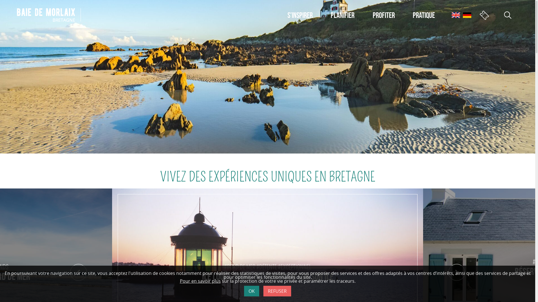  What do you see at coordinates (200, 281) in the screenshot?
I see `Pour en savoir plus` at bounding box center [200, 281].